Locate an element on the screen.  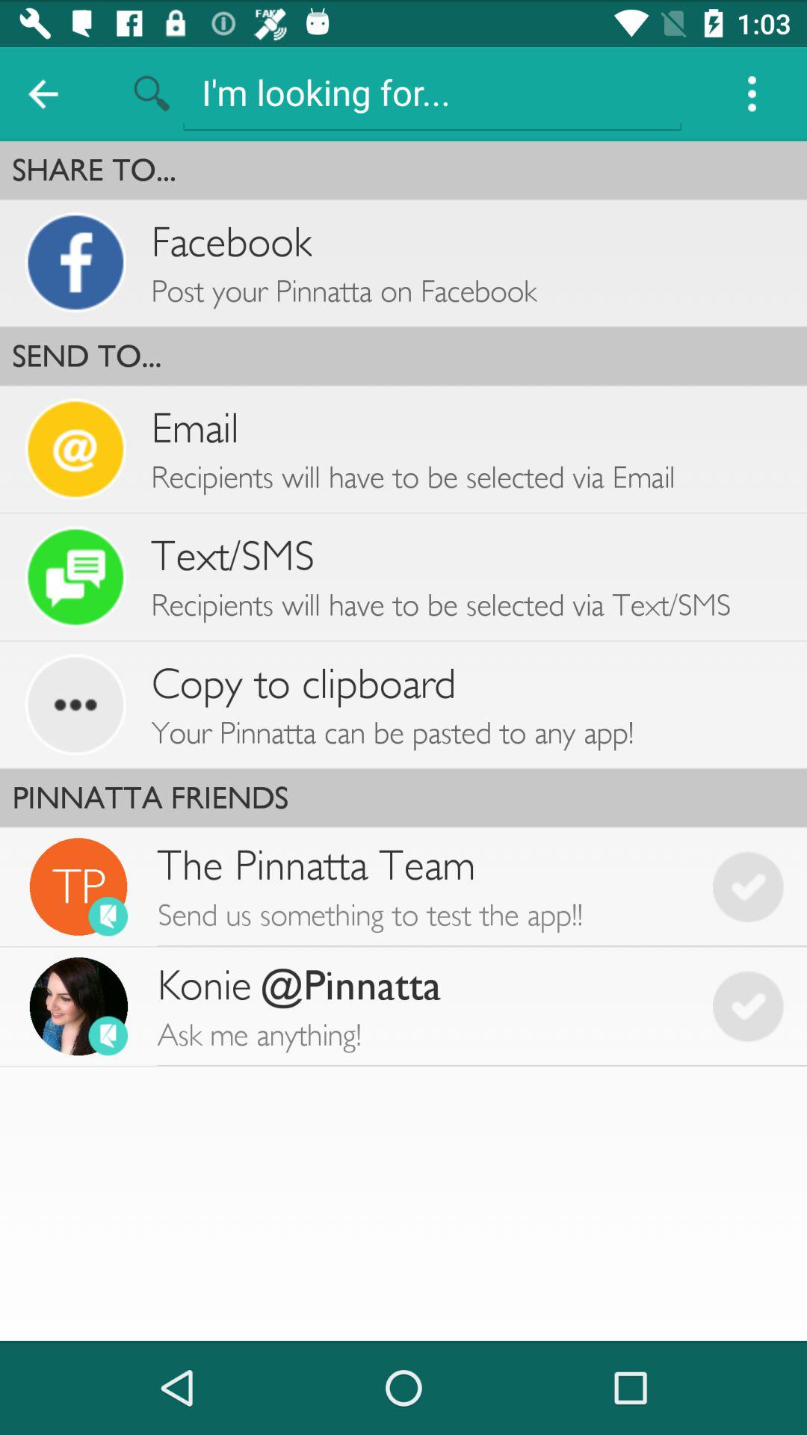
click on the search icon is located at coordinates (151, 94).